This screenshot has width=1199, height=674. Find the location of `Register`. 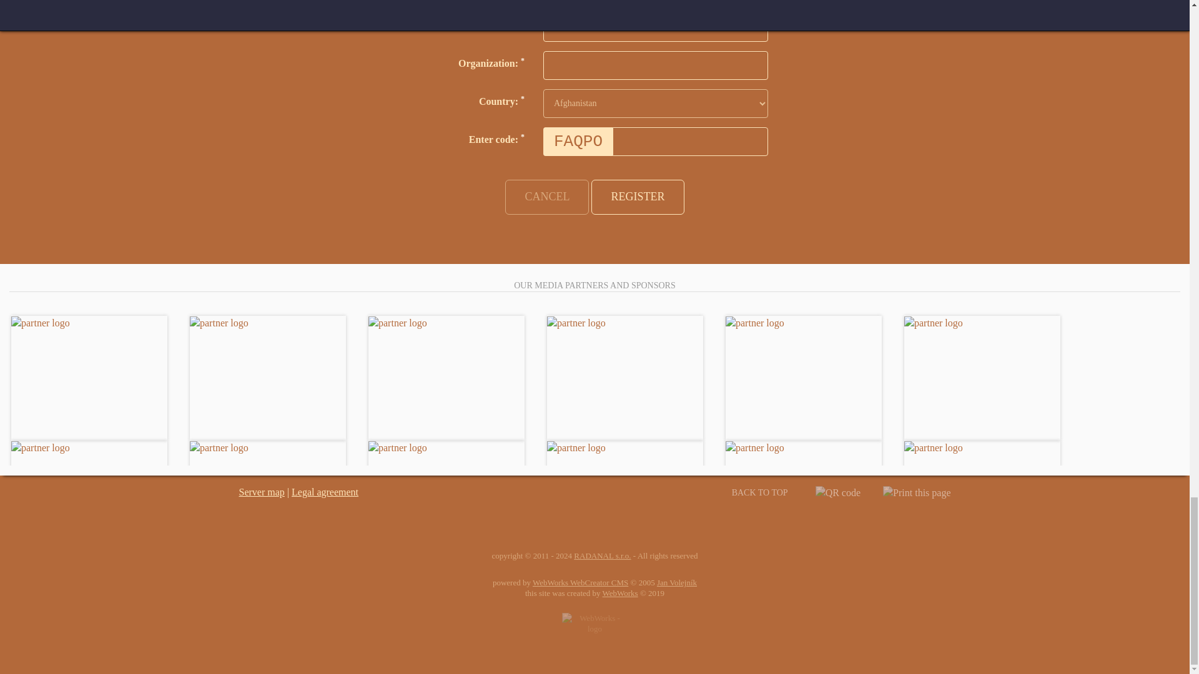

Register is located at coordinates (637, 197).